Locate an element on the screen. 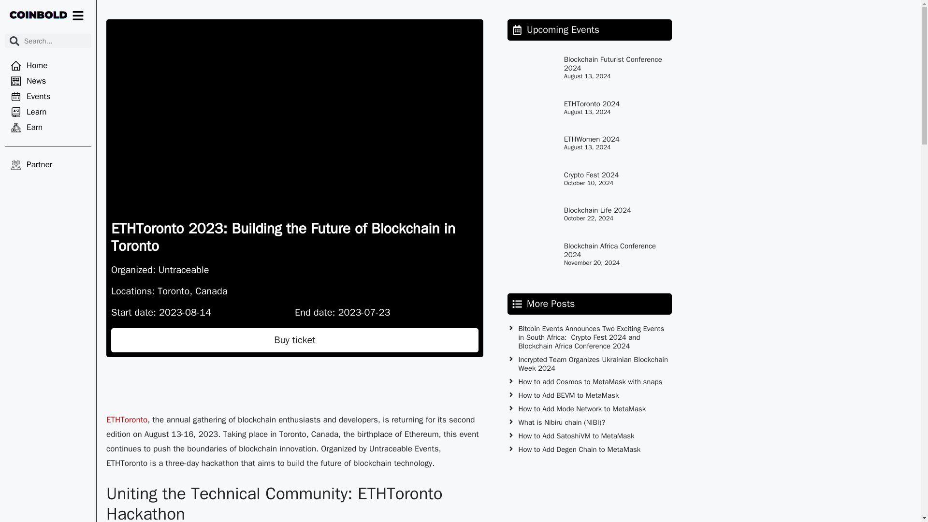 This screenshot has height=522, width=928. Blockchain Futurist Conference 2024 is located at coordinates (613, 64).